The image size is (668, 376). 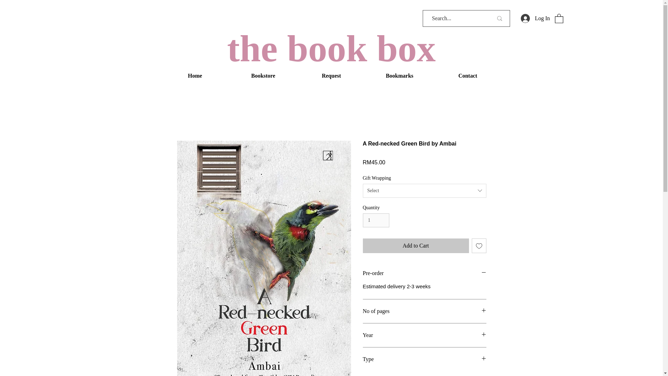 I want to click on Year, so click(x=424, y=335).